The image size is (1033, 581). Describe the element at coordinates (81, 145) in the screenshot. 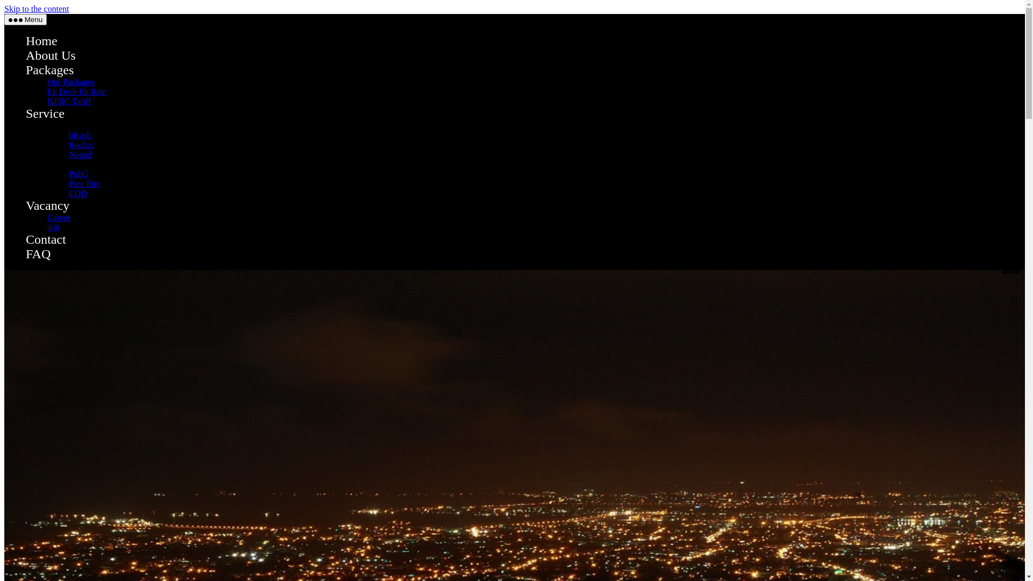

I see `Rocket` at that location.